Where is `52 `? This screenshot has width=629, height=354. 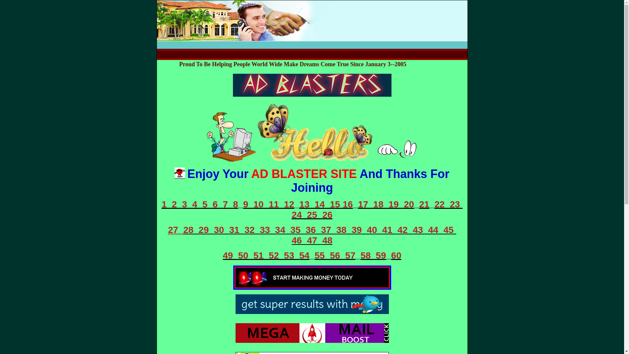 52  is located at coordinates (276, 256).